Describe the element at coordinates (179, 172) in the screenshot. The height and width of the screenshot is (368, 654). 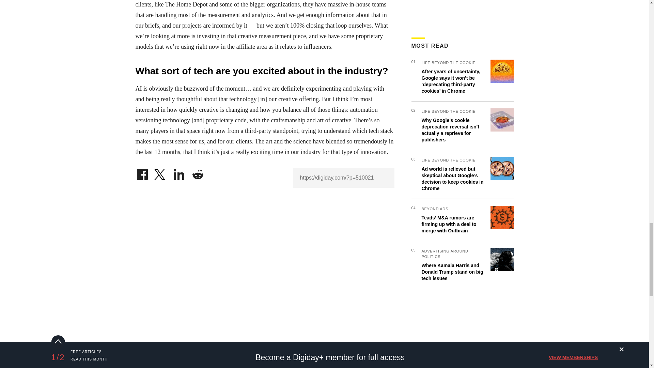
I see `Share on LinkedIn` at that location.